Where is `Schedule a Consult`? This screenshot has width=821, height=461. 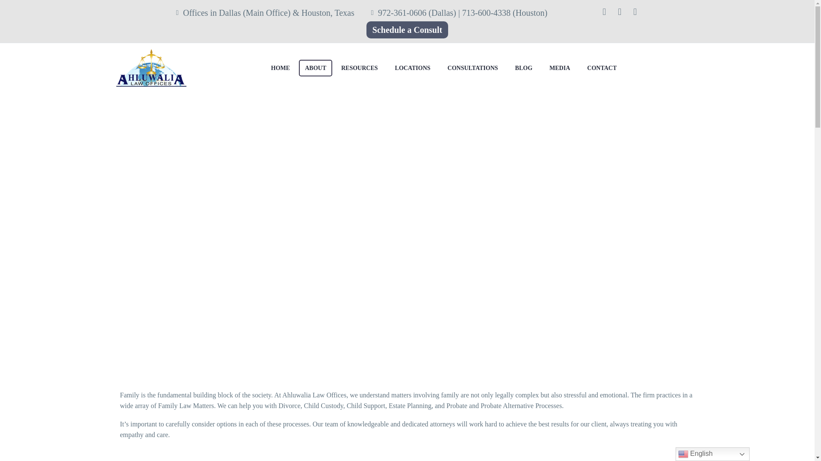 Schedule a Consult is located at coordinates (407, 29).